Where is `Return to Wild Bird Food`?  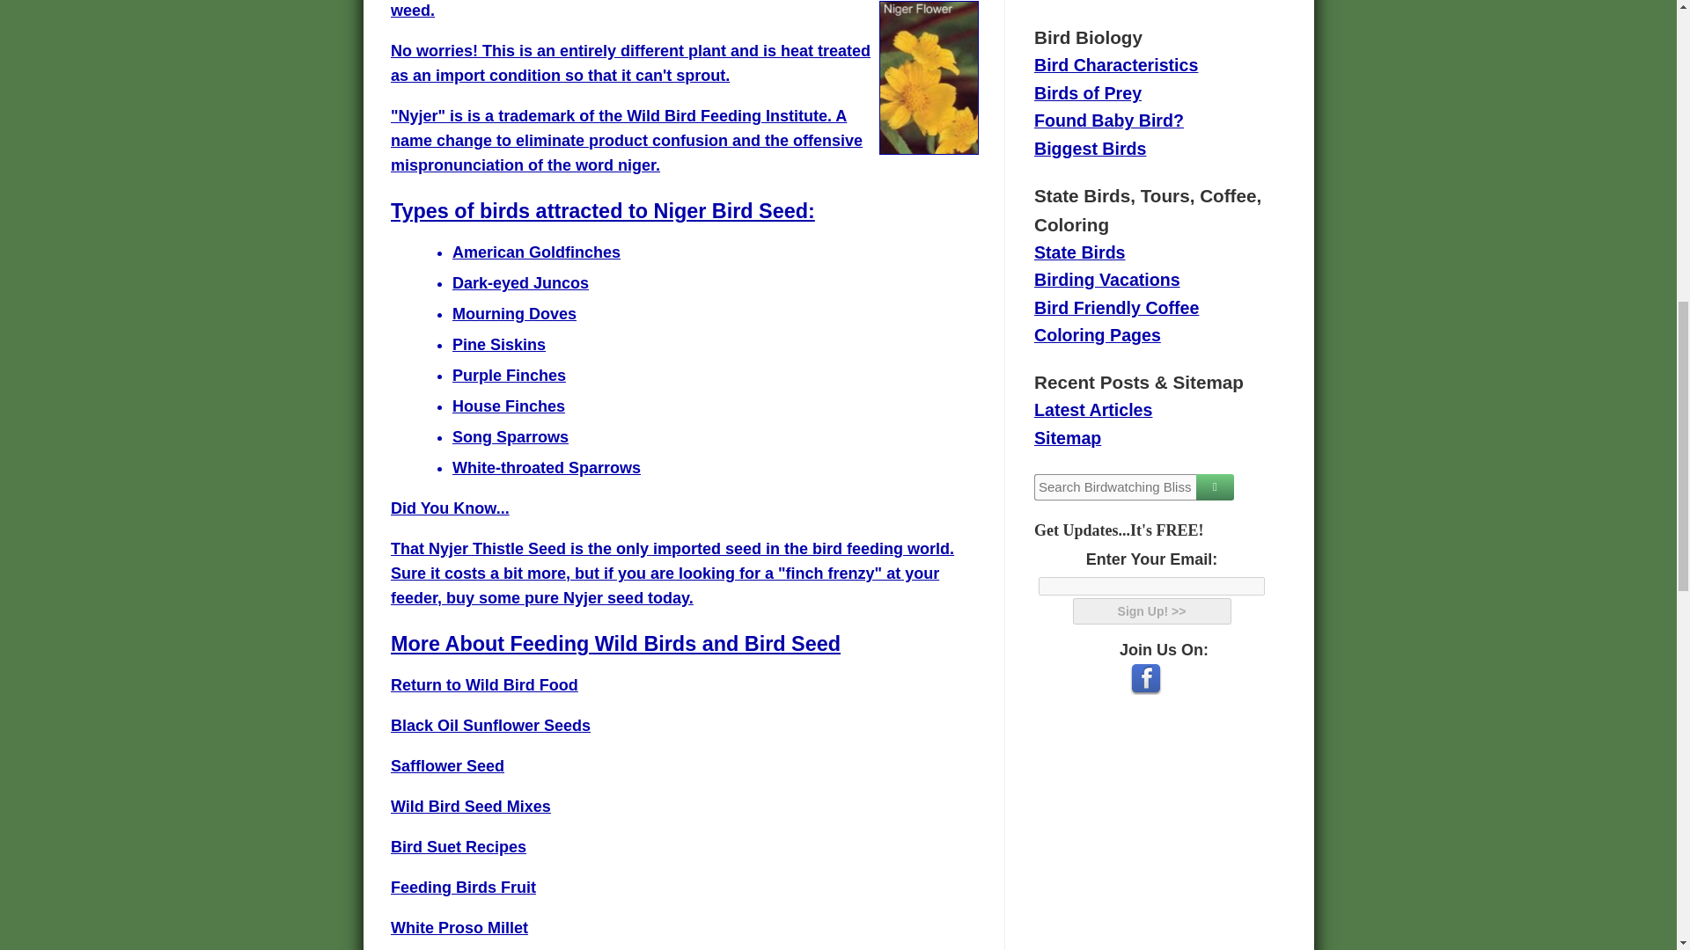 Return to Wild Bird Food is located at coordinates (484, 684).